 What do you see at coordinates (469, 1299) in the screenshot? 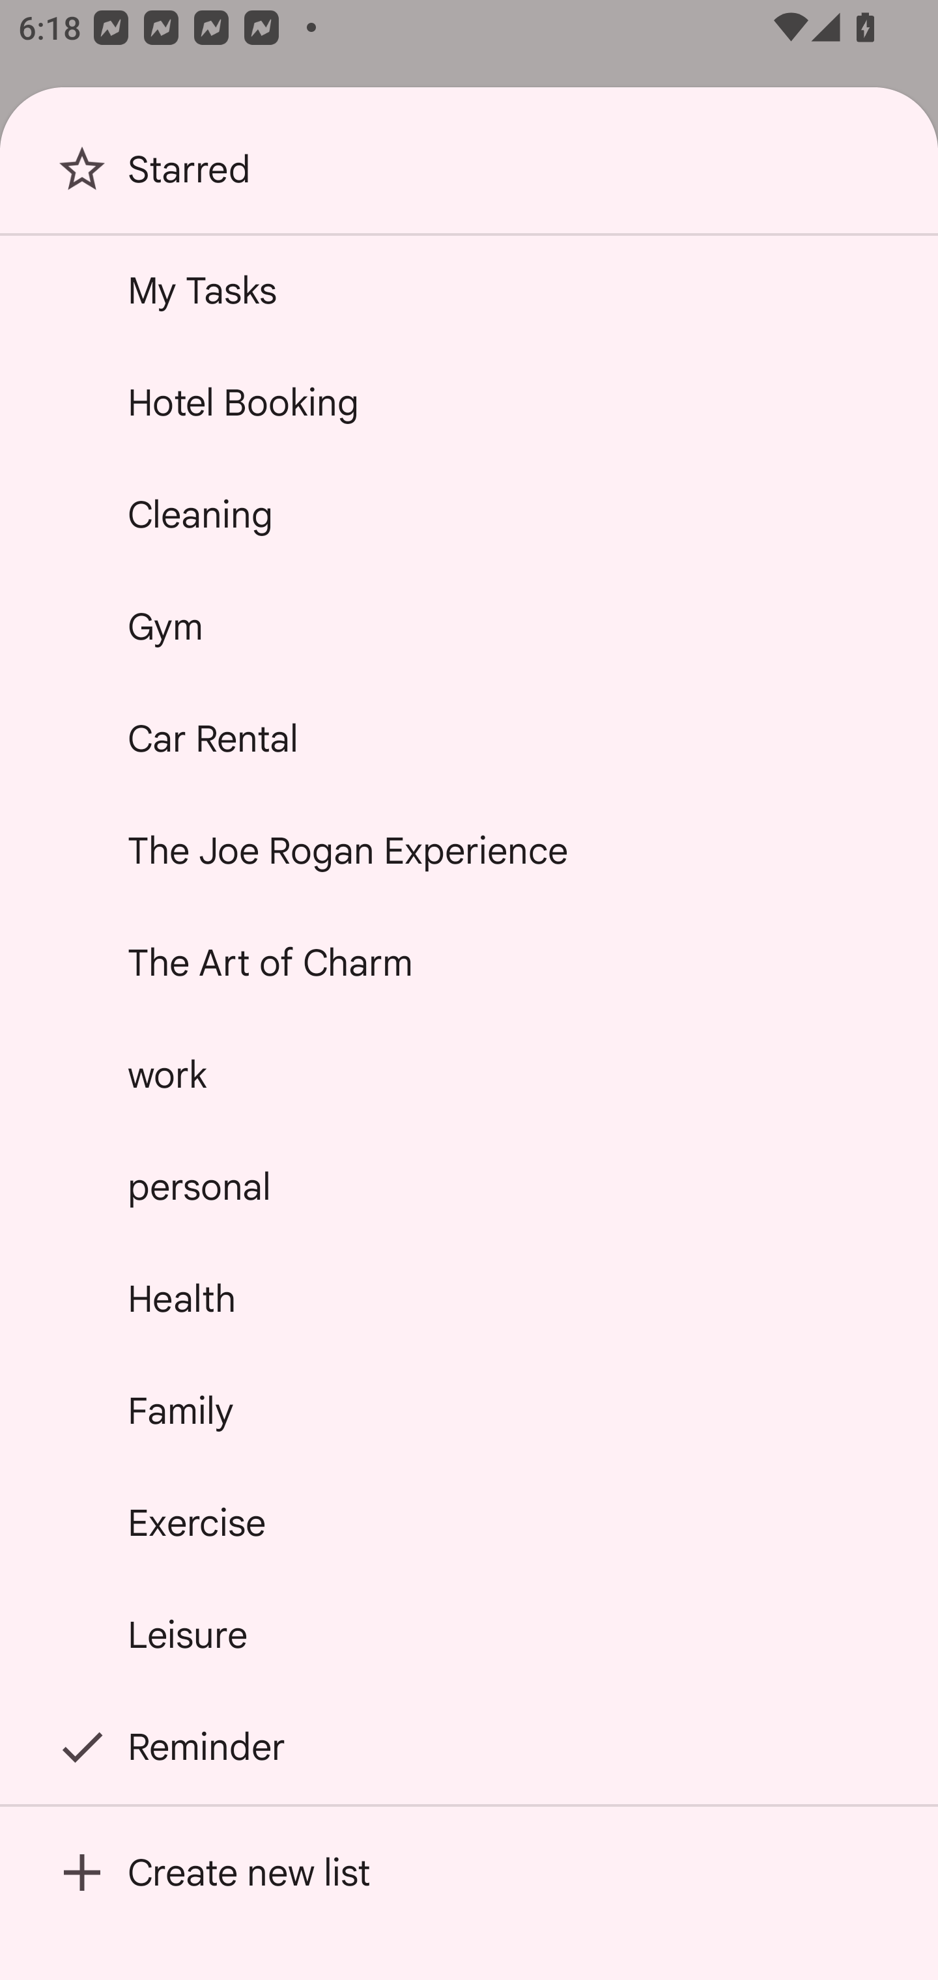
I see `Health` at bounding box center [469, 1299].